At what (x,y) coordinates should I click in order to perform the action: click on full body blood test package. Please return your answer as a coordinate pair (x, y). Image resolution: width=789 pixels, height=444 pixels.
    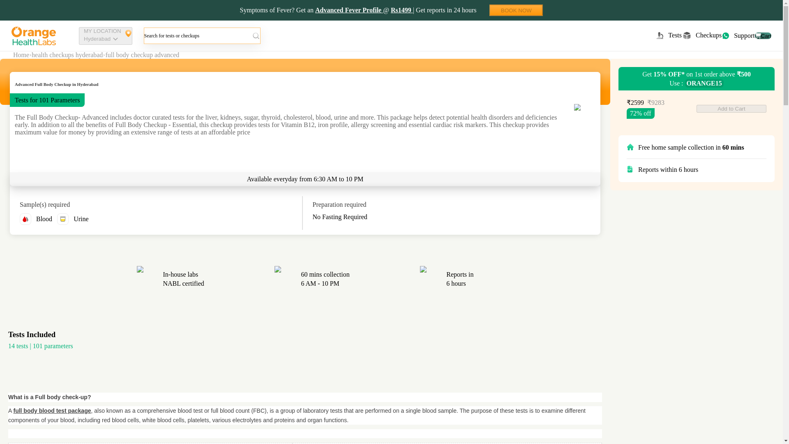
    Looking at the image, I should click on (668, 35).